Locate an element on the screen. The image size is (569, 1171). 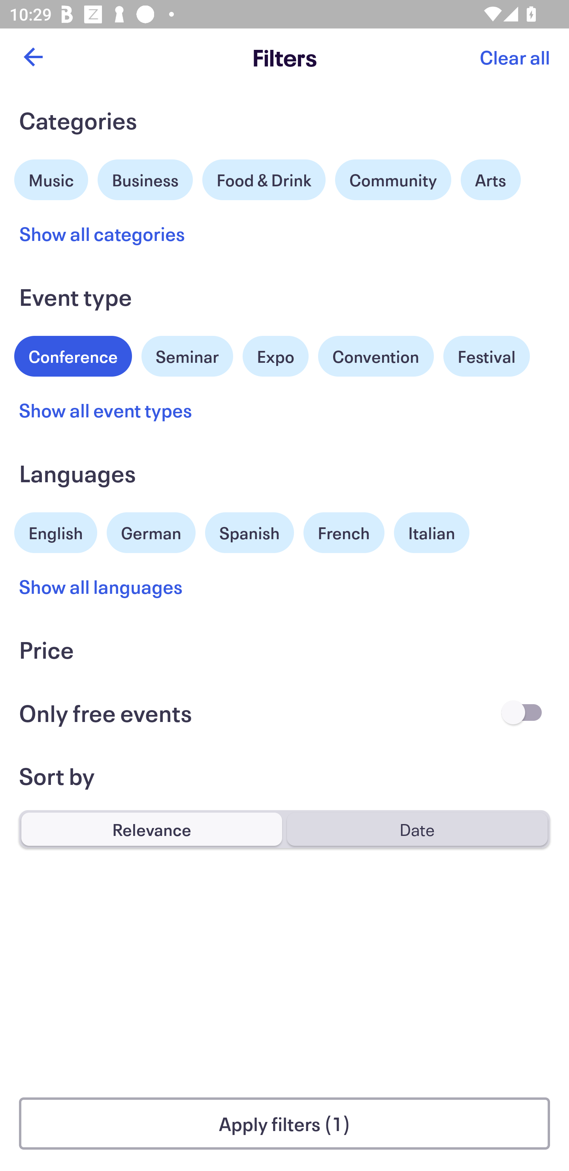
Music is located at coordinates (51, 178).